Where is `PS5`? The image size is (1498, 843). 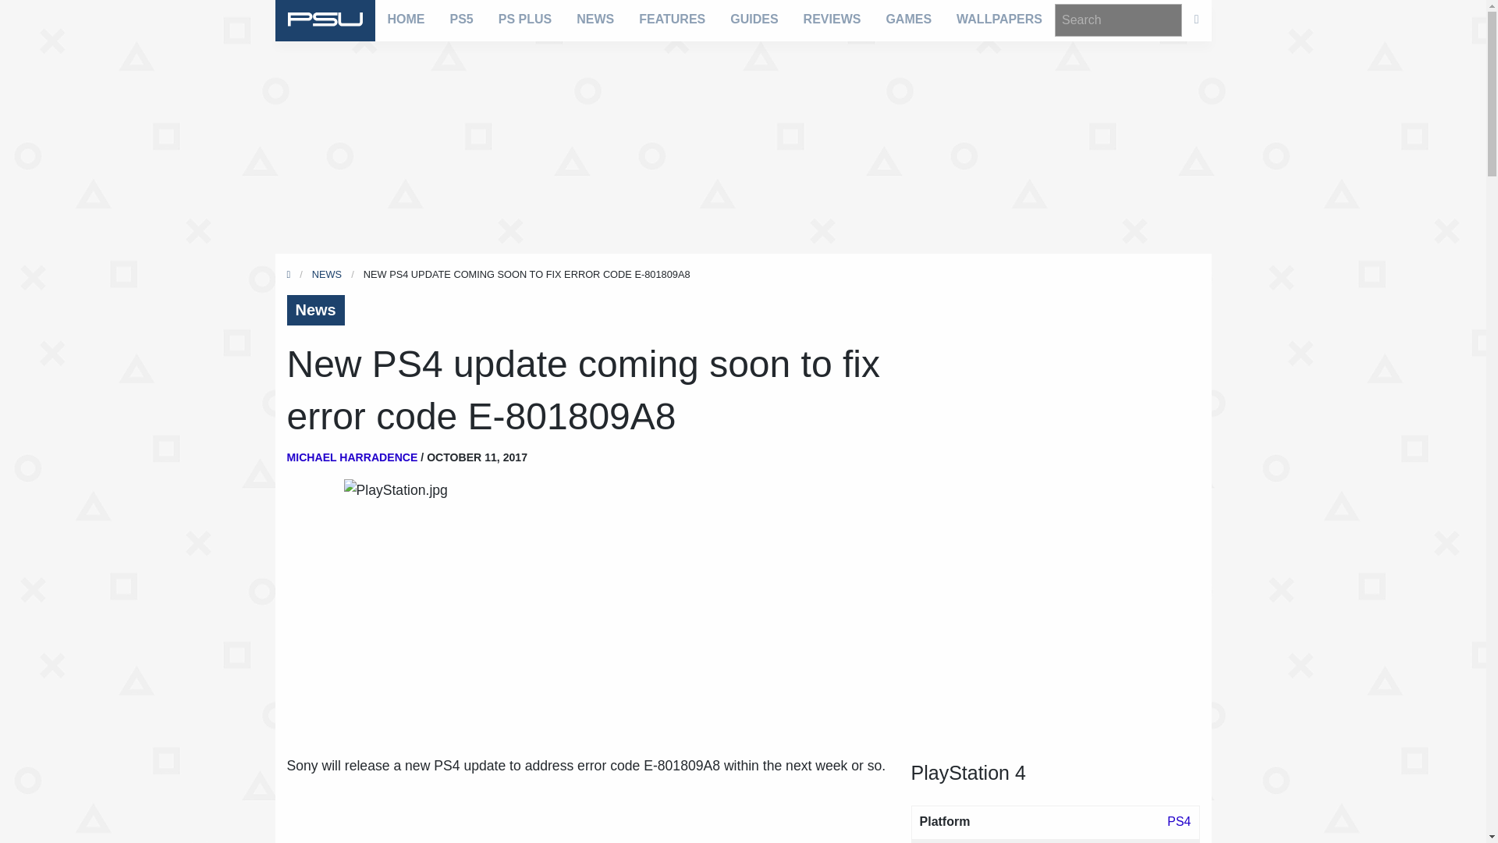 PS5 is located at coordinates (461, 19).